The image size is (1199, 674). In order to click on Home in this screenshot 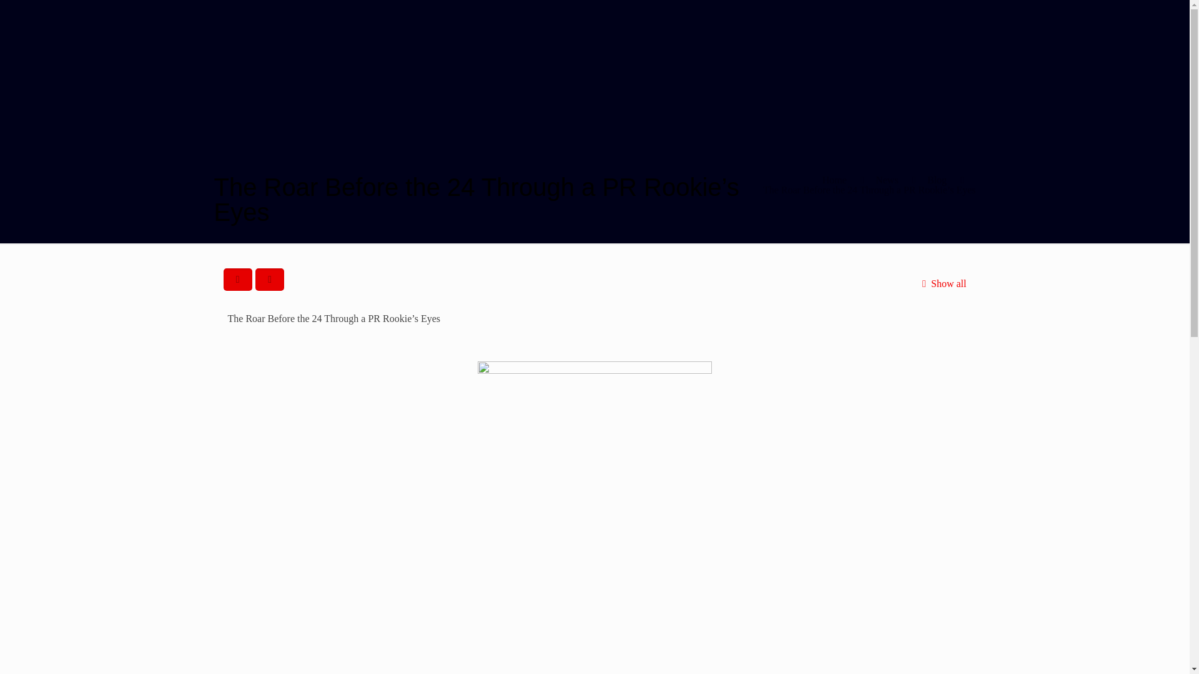, I will do `click(834, 180)`.